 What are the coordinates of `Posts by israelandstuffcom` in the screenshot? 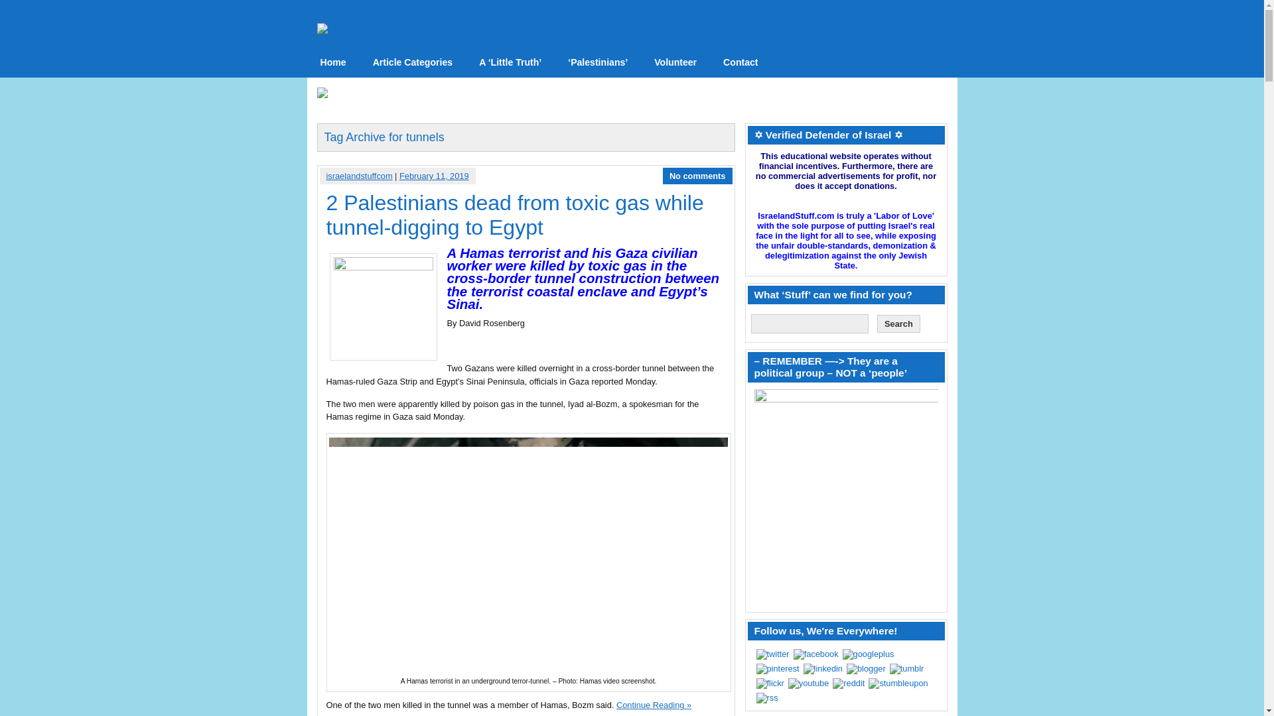 It's located at (359, 176).